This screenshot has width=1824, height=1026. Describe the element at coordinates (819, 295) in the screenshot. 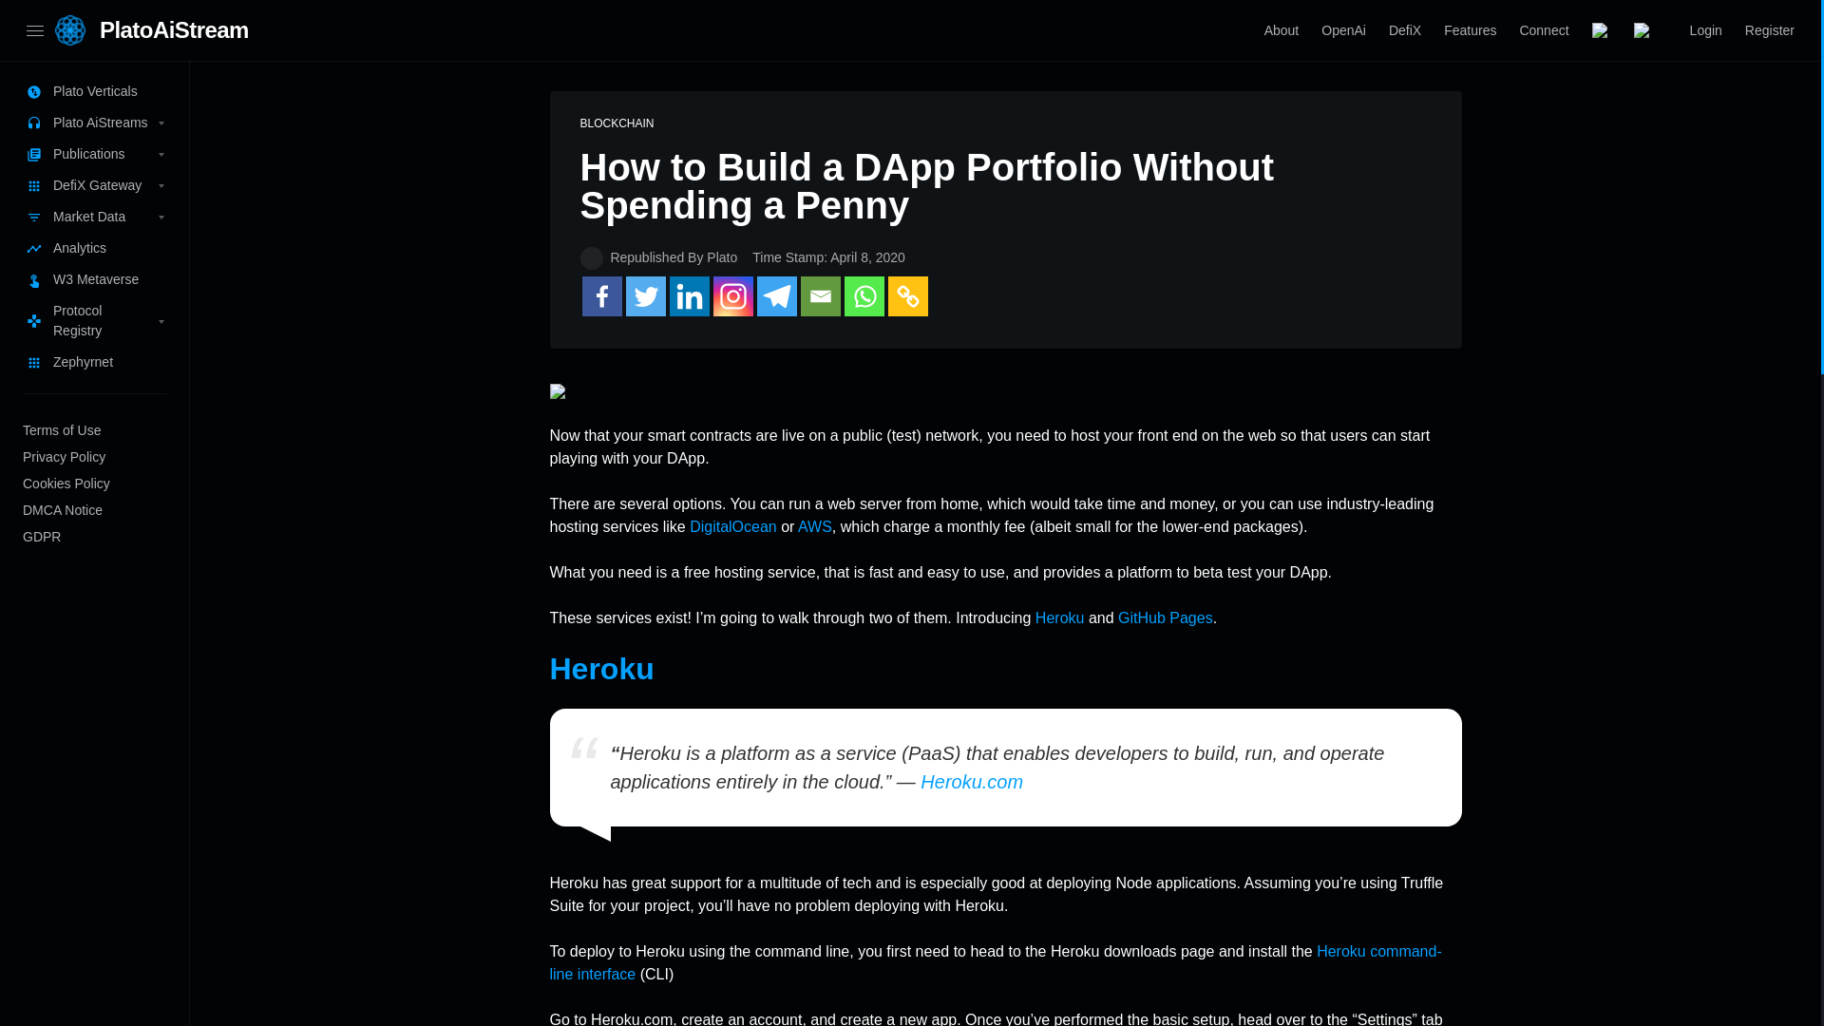

I see `Email` at that location.